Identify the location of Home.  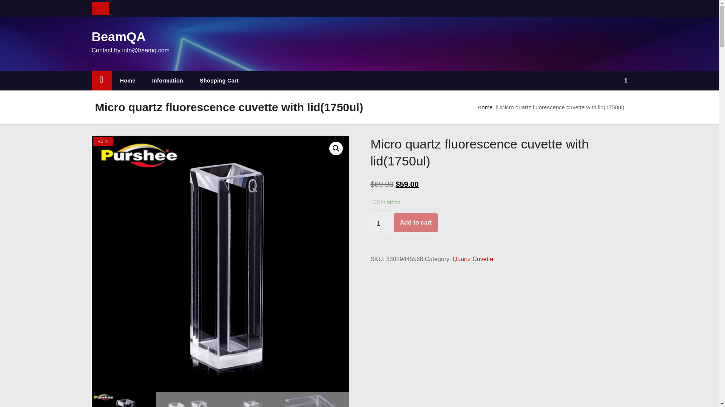
(484, 107).